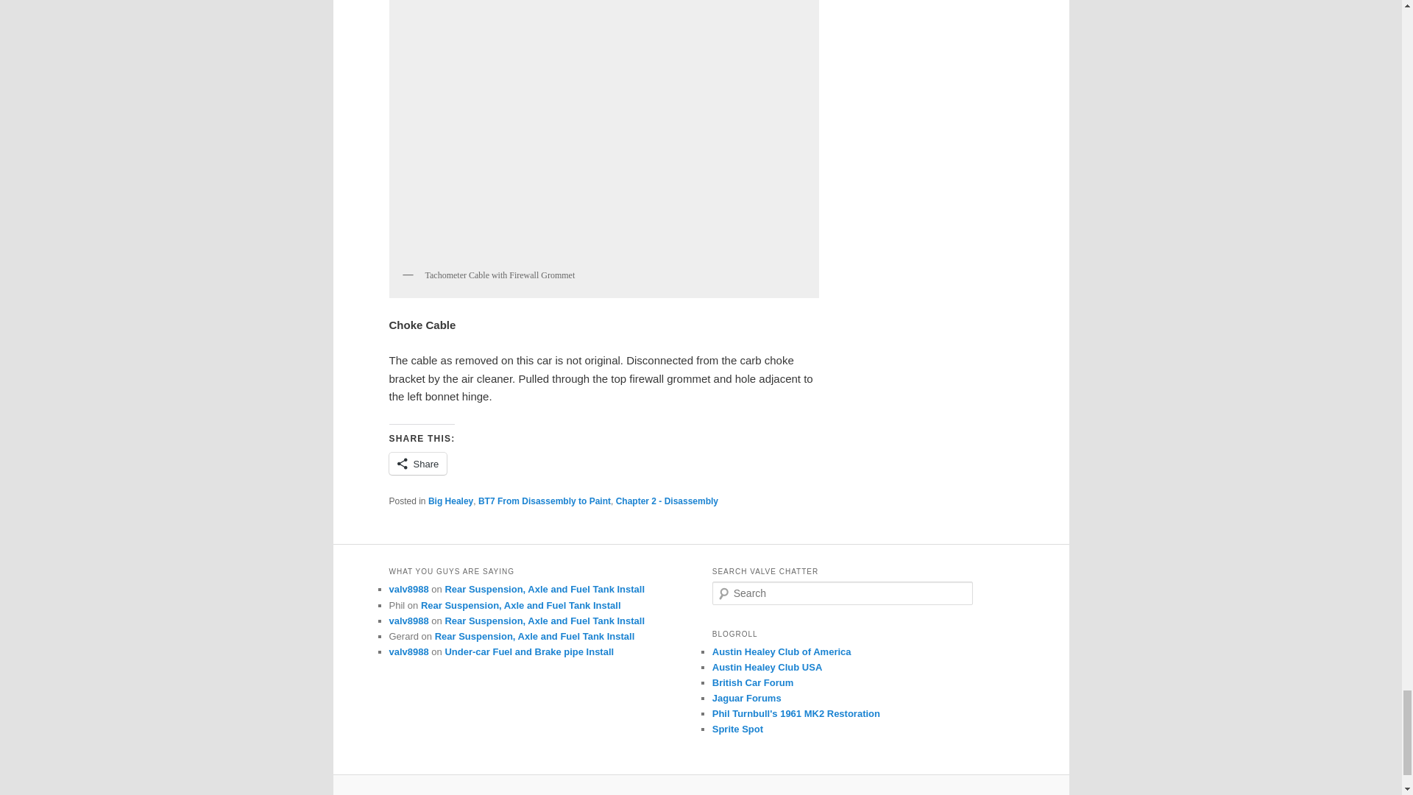 Image resolution: width=1413 pixels, height=795 pixels. Describe the element at coordinates (782, 652) in the screenshot. I see ` Welcome to the Austin-Healey Club of America ` at that location.